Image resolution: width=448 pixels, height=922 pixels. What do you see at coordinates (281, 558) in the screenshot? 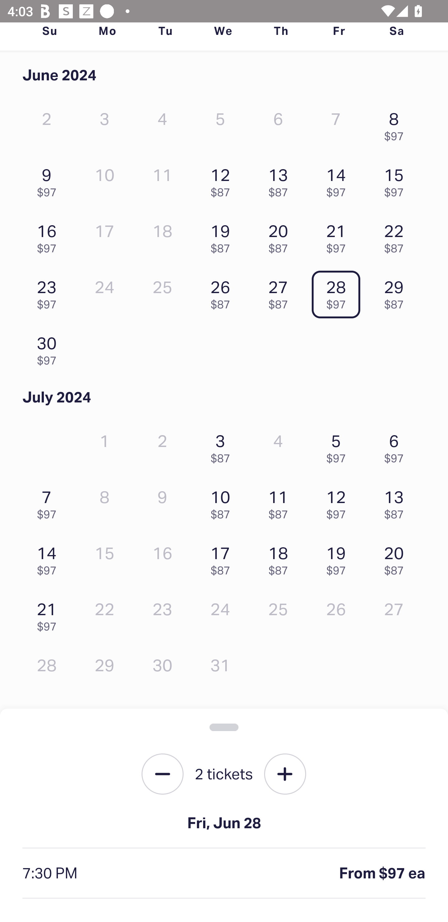
I see `18 $87` at bounding box center [281, 558].